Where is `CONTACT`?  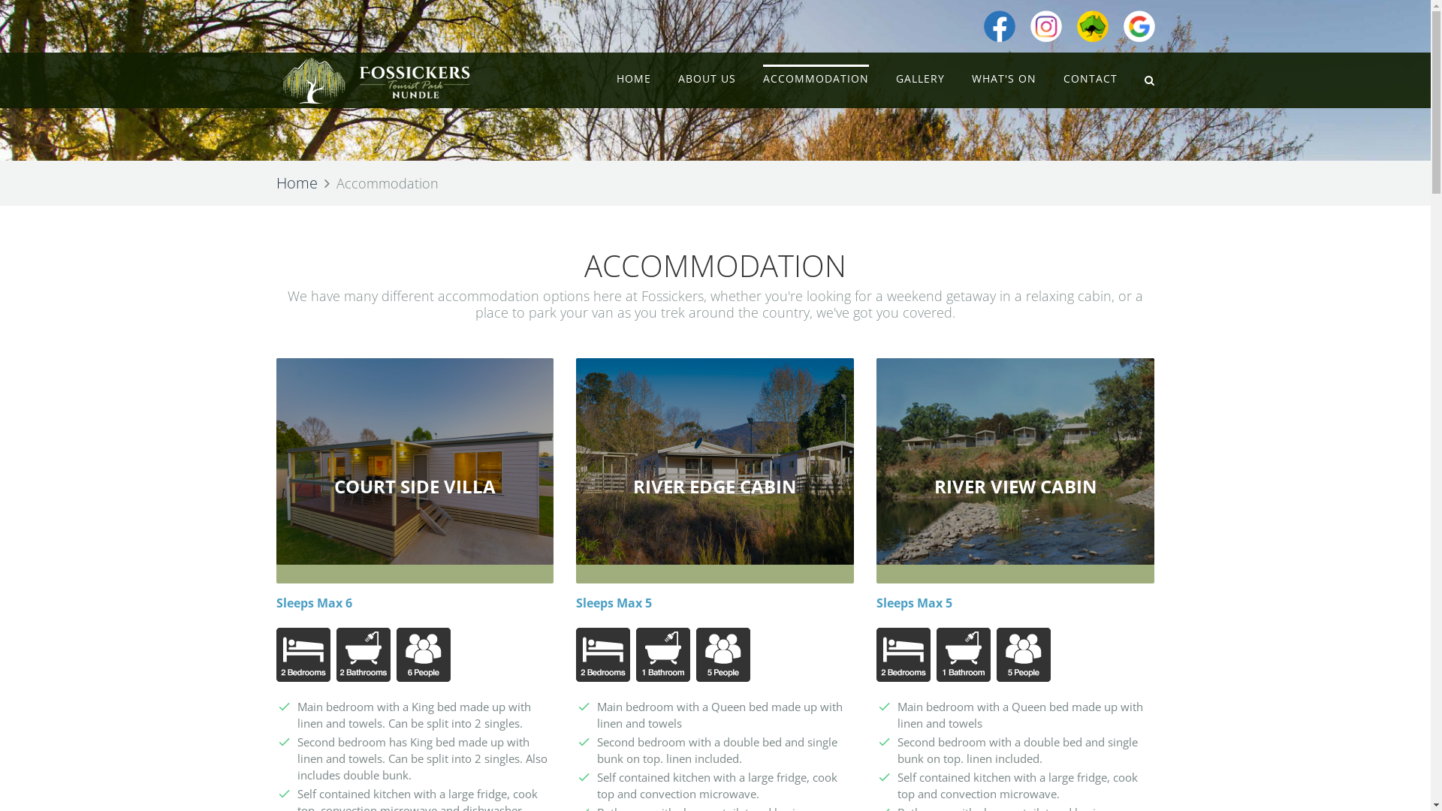 CONTACT is located at coordinates (1091, 79).